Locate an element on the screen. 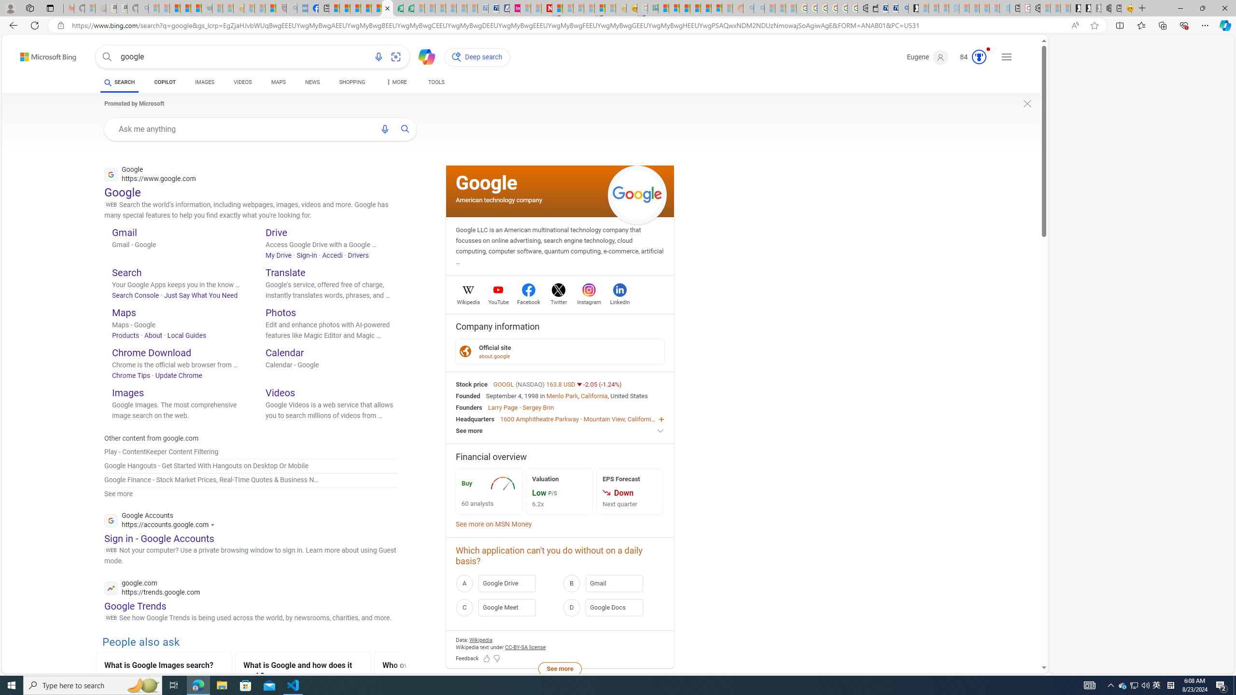 Image resolution: width=1236 pixels, height=695 pixels. See more on MSN Money is located at coordinates (493, 524).